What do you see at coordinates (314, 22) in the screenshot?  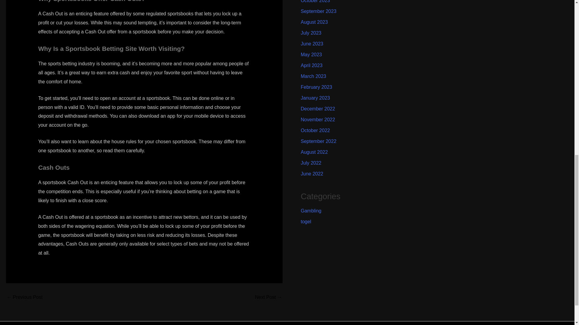 I see `August 2023` at bounding box center [314, 22].